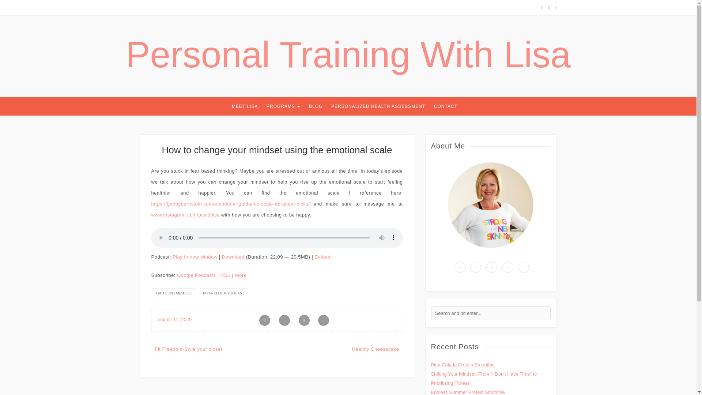 The width and height of the screenshot is (702, 395). I want to click on More, so click(241, 275).